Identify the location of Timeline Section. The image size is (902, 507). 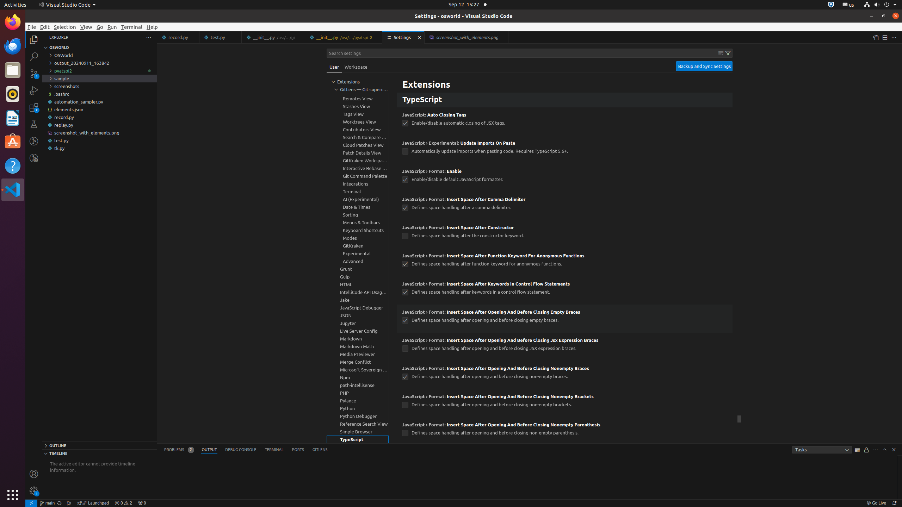
(99, 453).